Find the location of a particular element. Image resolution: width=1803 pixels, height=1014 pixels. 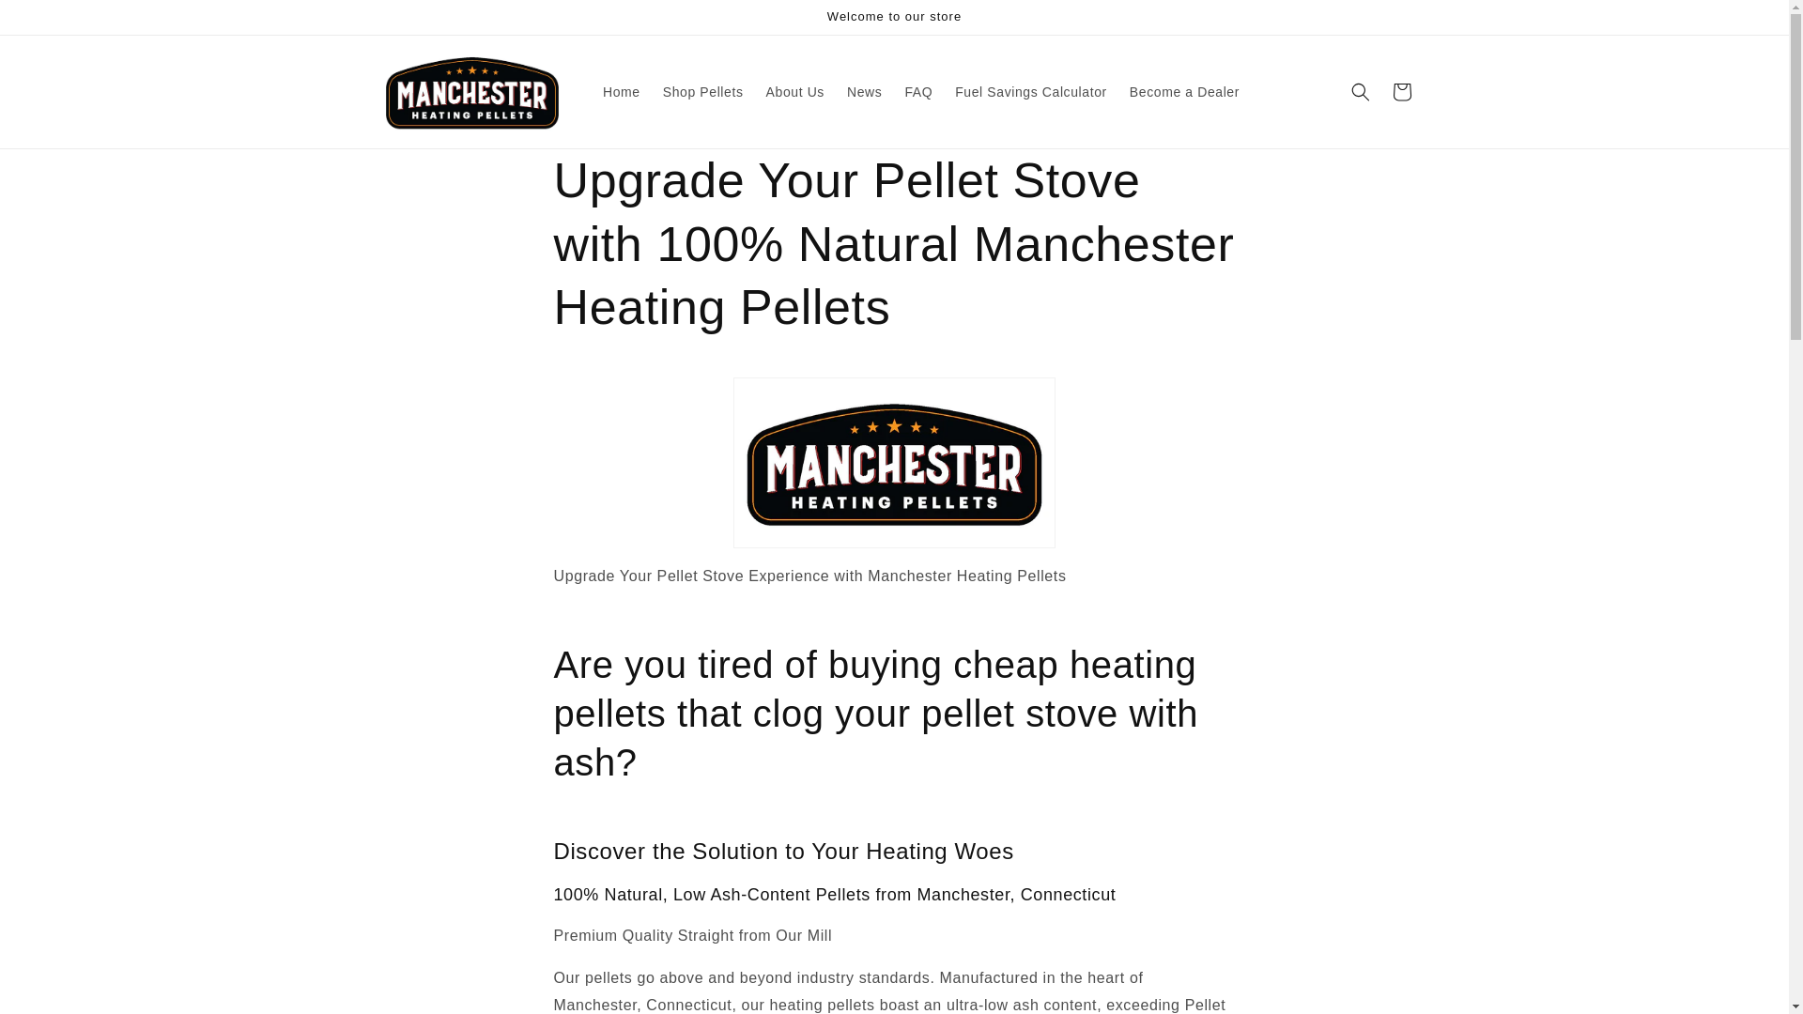

Fuel Savings Calculator is located at coordinates (1030, 91).